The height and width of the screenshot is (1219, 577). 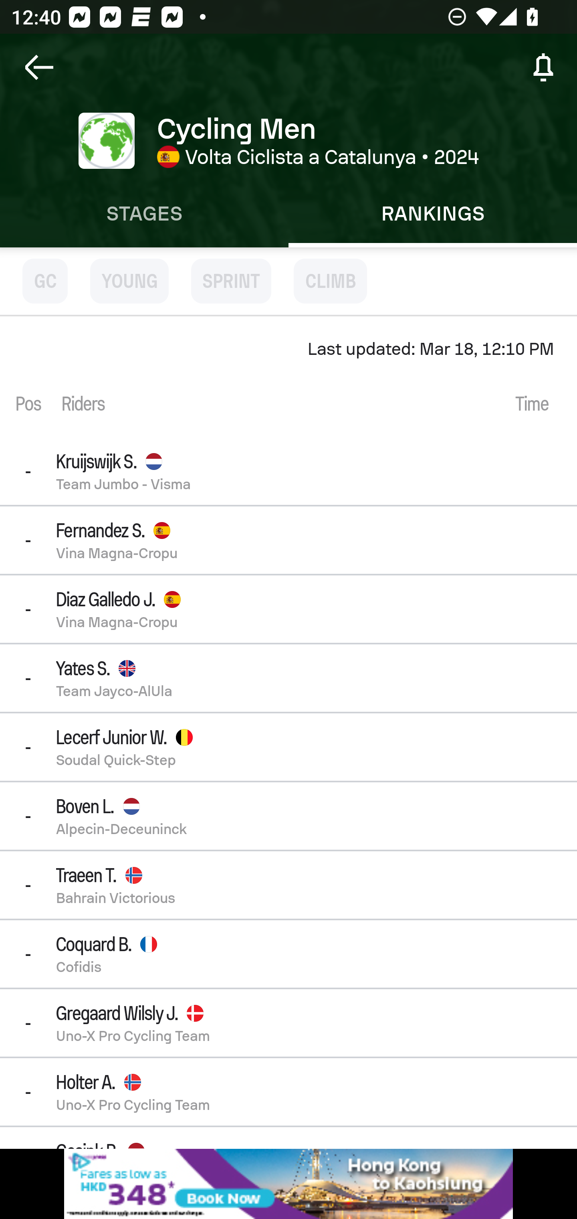 What do you see at coordinates (288, 1023) in the screenshot?
I see `- Gregaard Wilsly J. Uno-X Pro Cycling Team` at bounding box center [288, 1023].